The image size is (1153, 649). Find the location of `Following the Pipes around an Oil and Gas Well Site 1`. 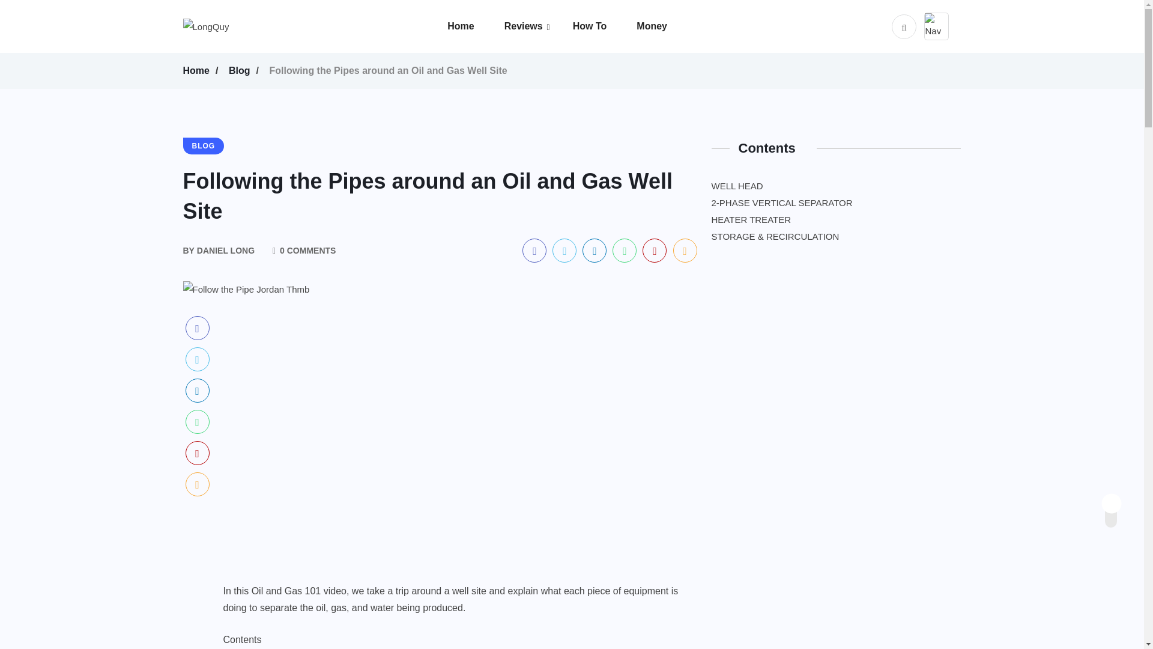

Following the Pipes around an Oil and Gas Well Site 1 is located at coordinates (245, 289).